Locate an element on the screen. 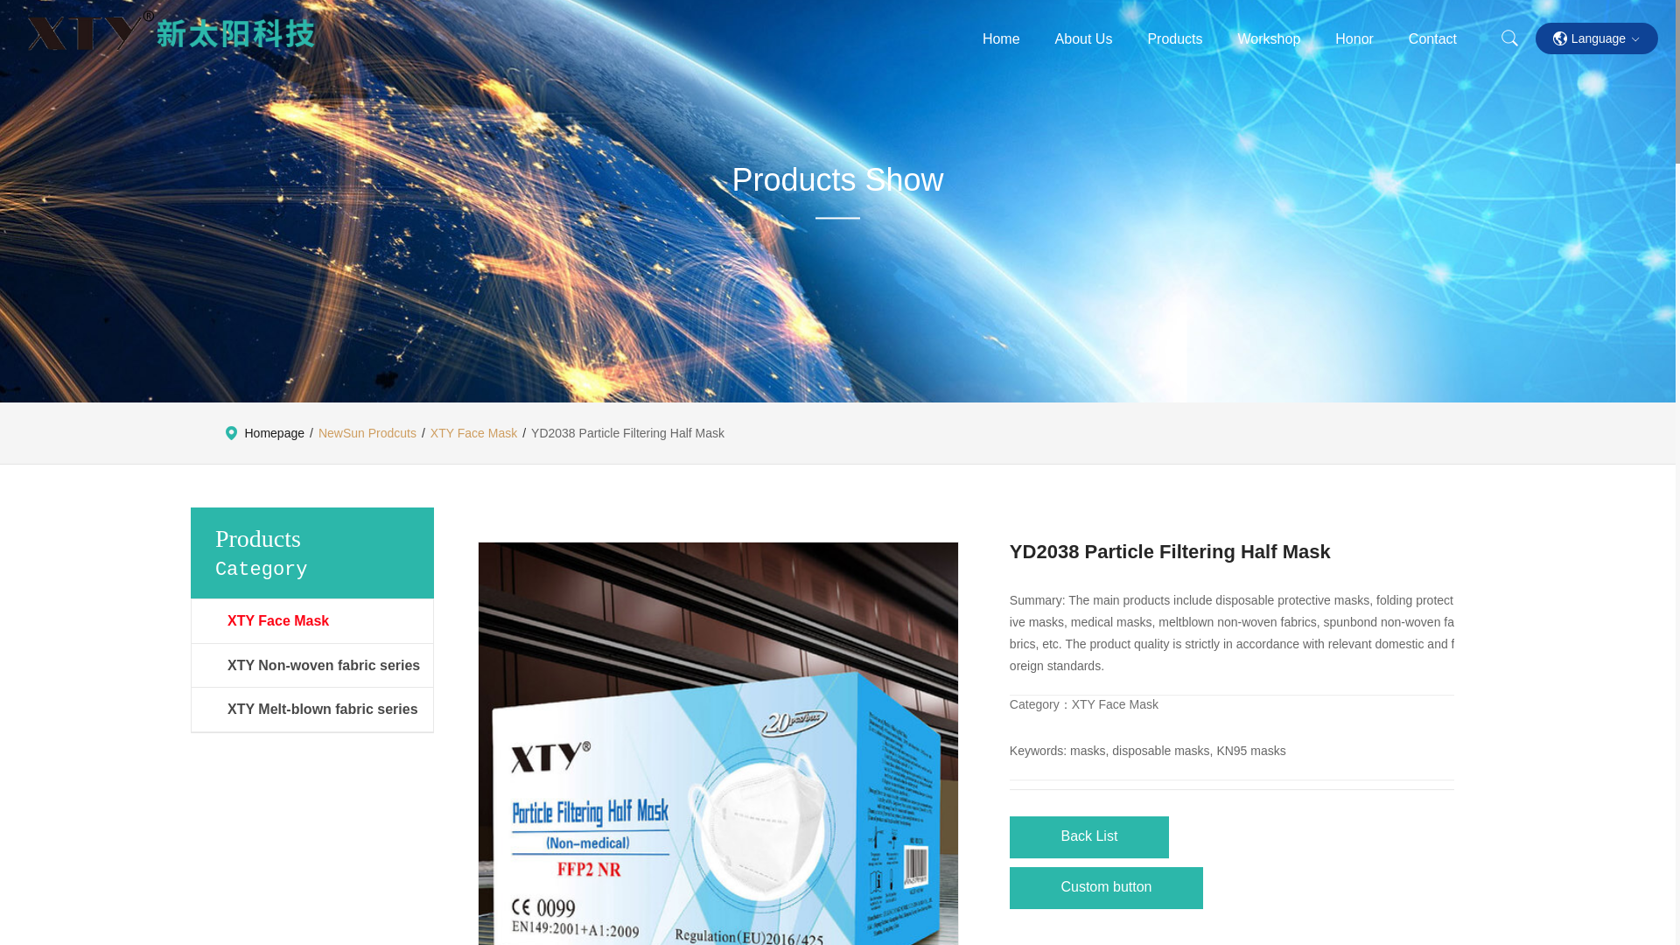 This screenshot has height=945, width=1680. Custom button is located at coordinates (1106, 891).